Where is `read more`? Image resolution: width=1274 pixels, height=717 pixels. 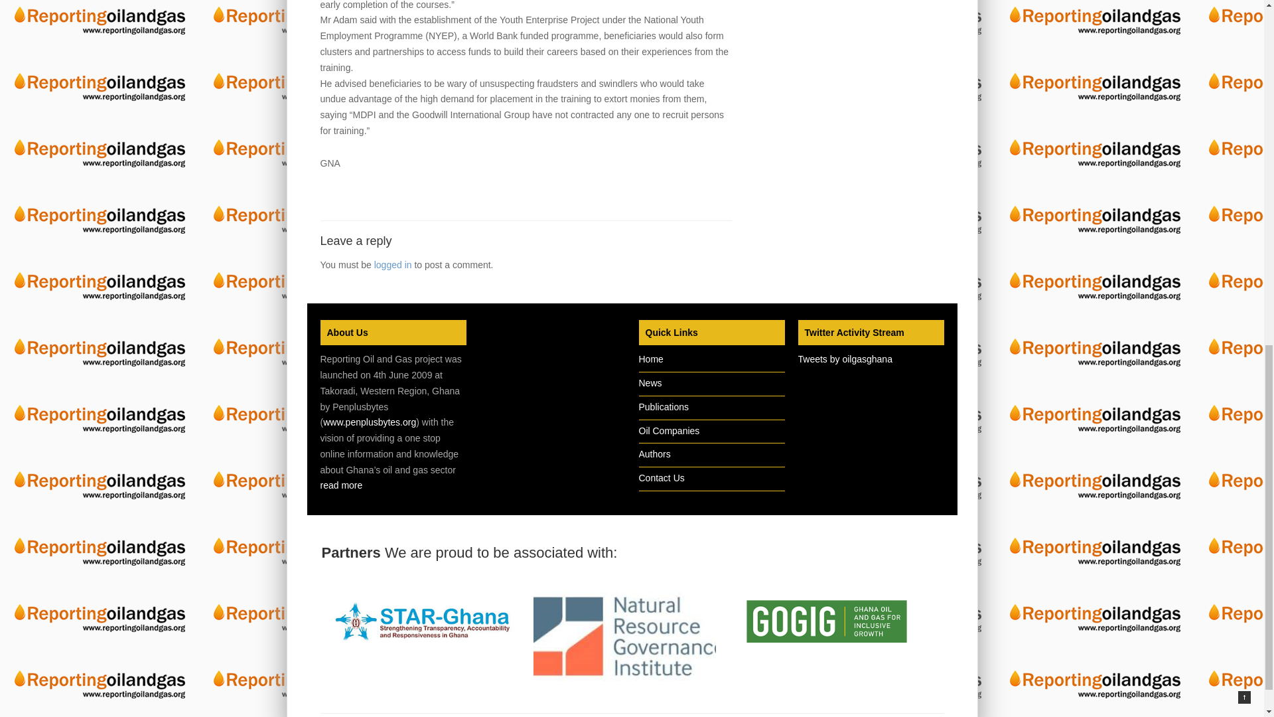
read more is located at coordinates (340, 485).